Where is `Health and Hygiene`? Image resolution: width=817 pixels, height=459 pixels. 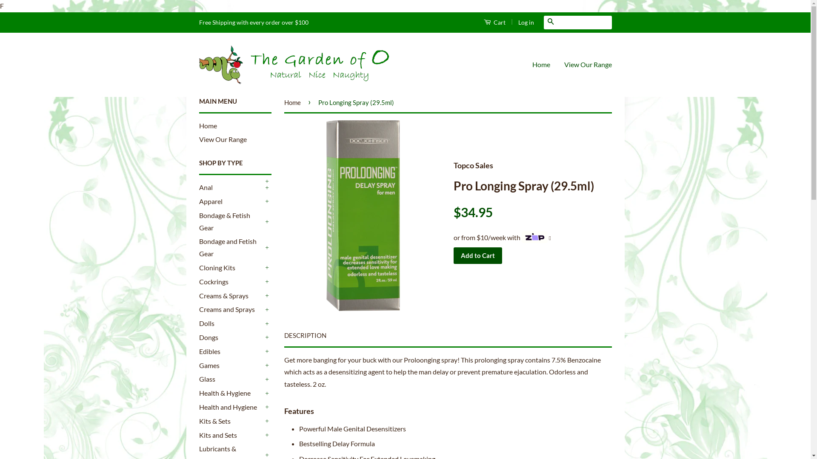 Health and Hygiene is located at coordinates (231, 407).